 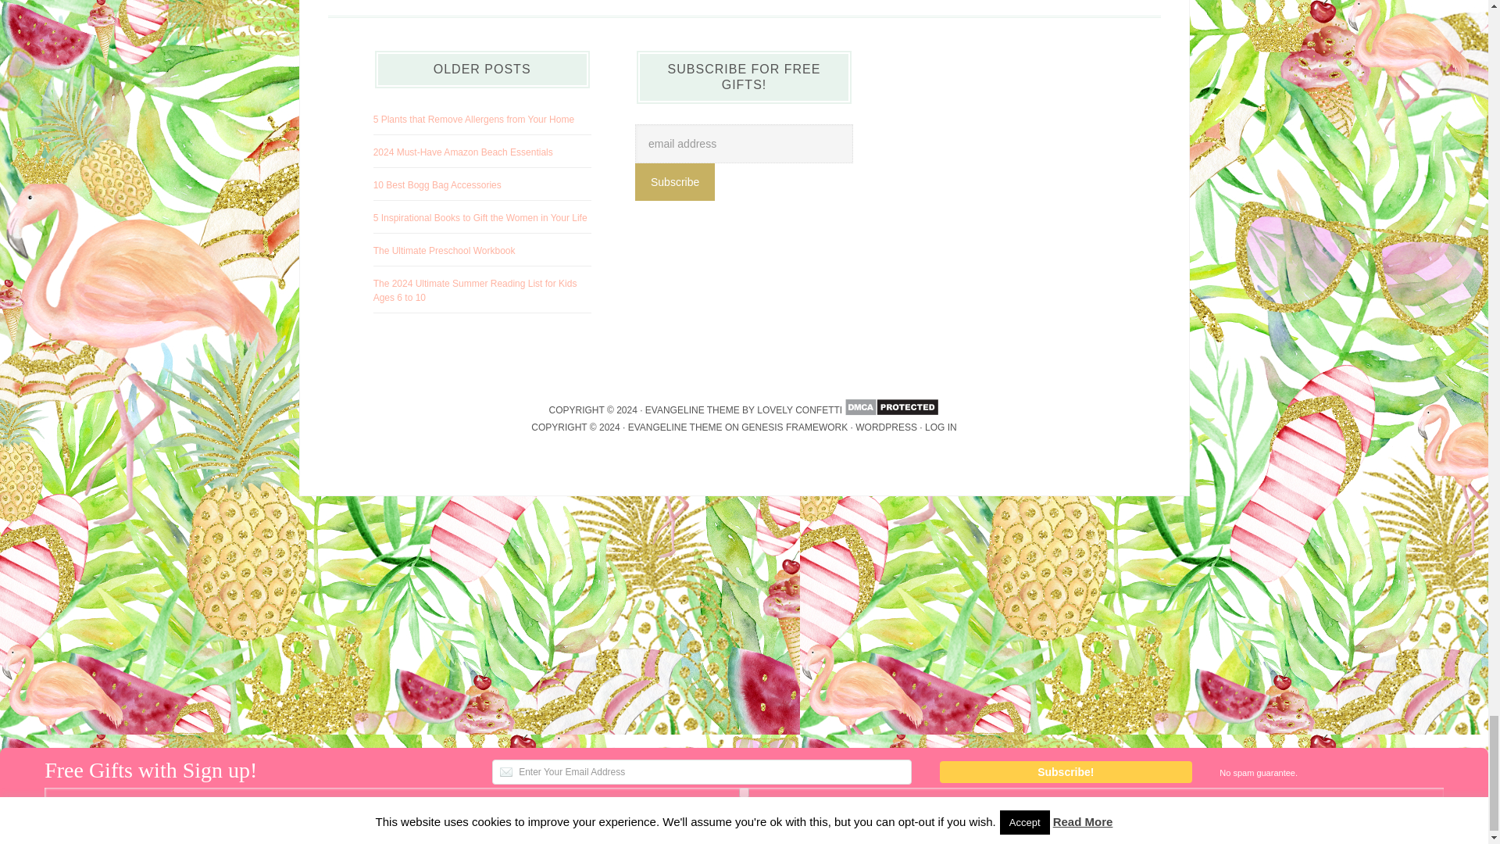 I want to click on Subscribe!, so click(x=1066, y=772).